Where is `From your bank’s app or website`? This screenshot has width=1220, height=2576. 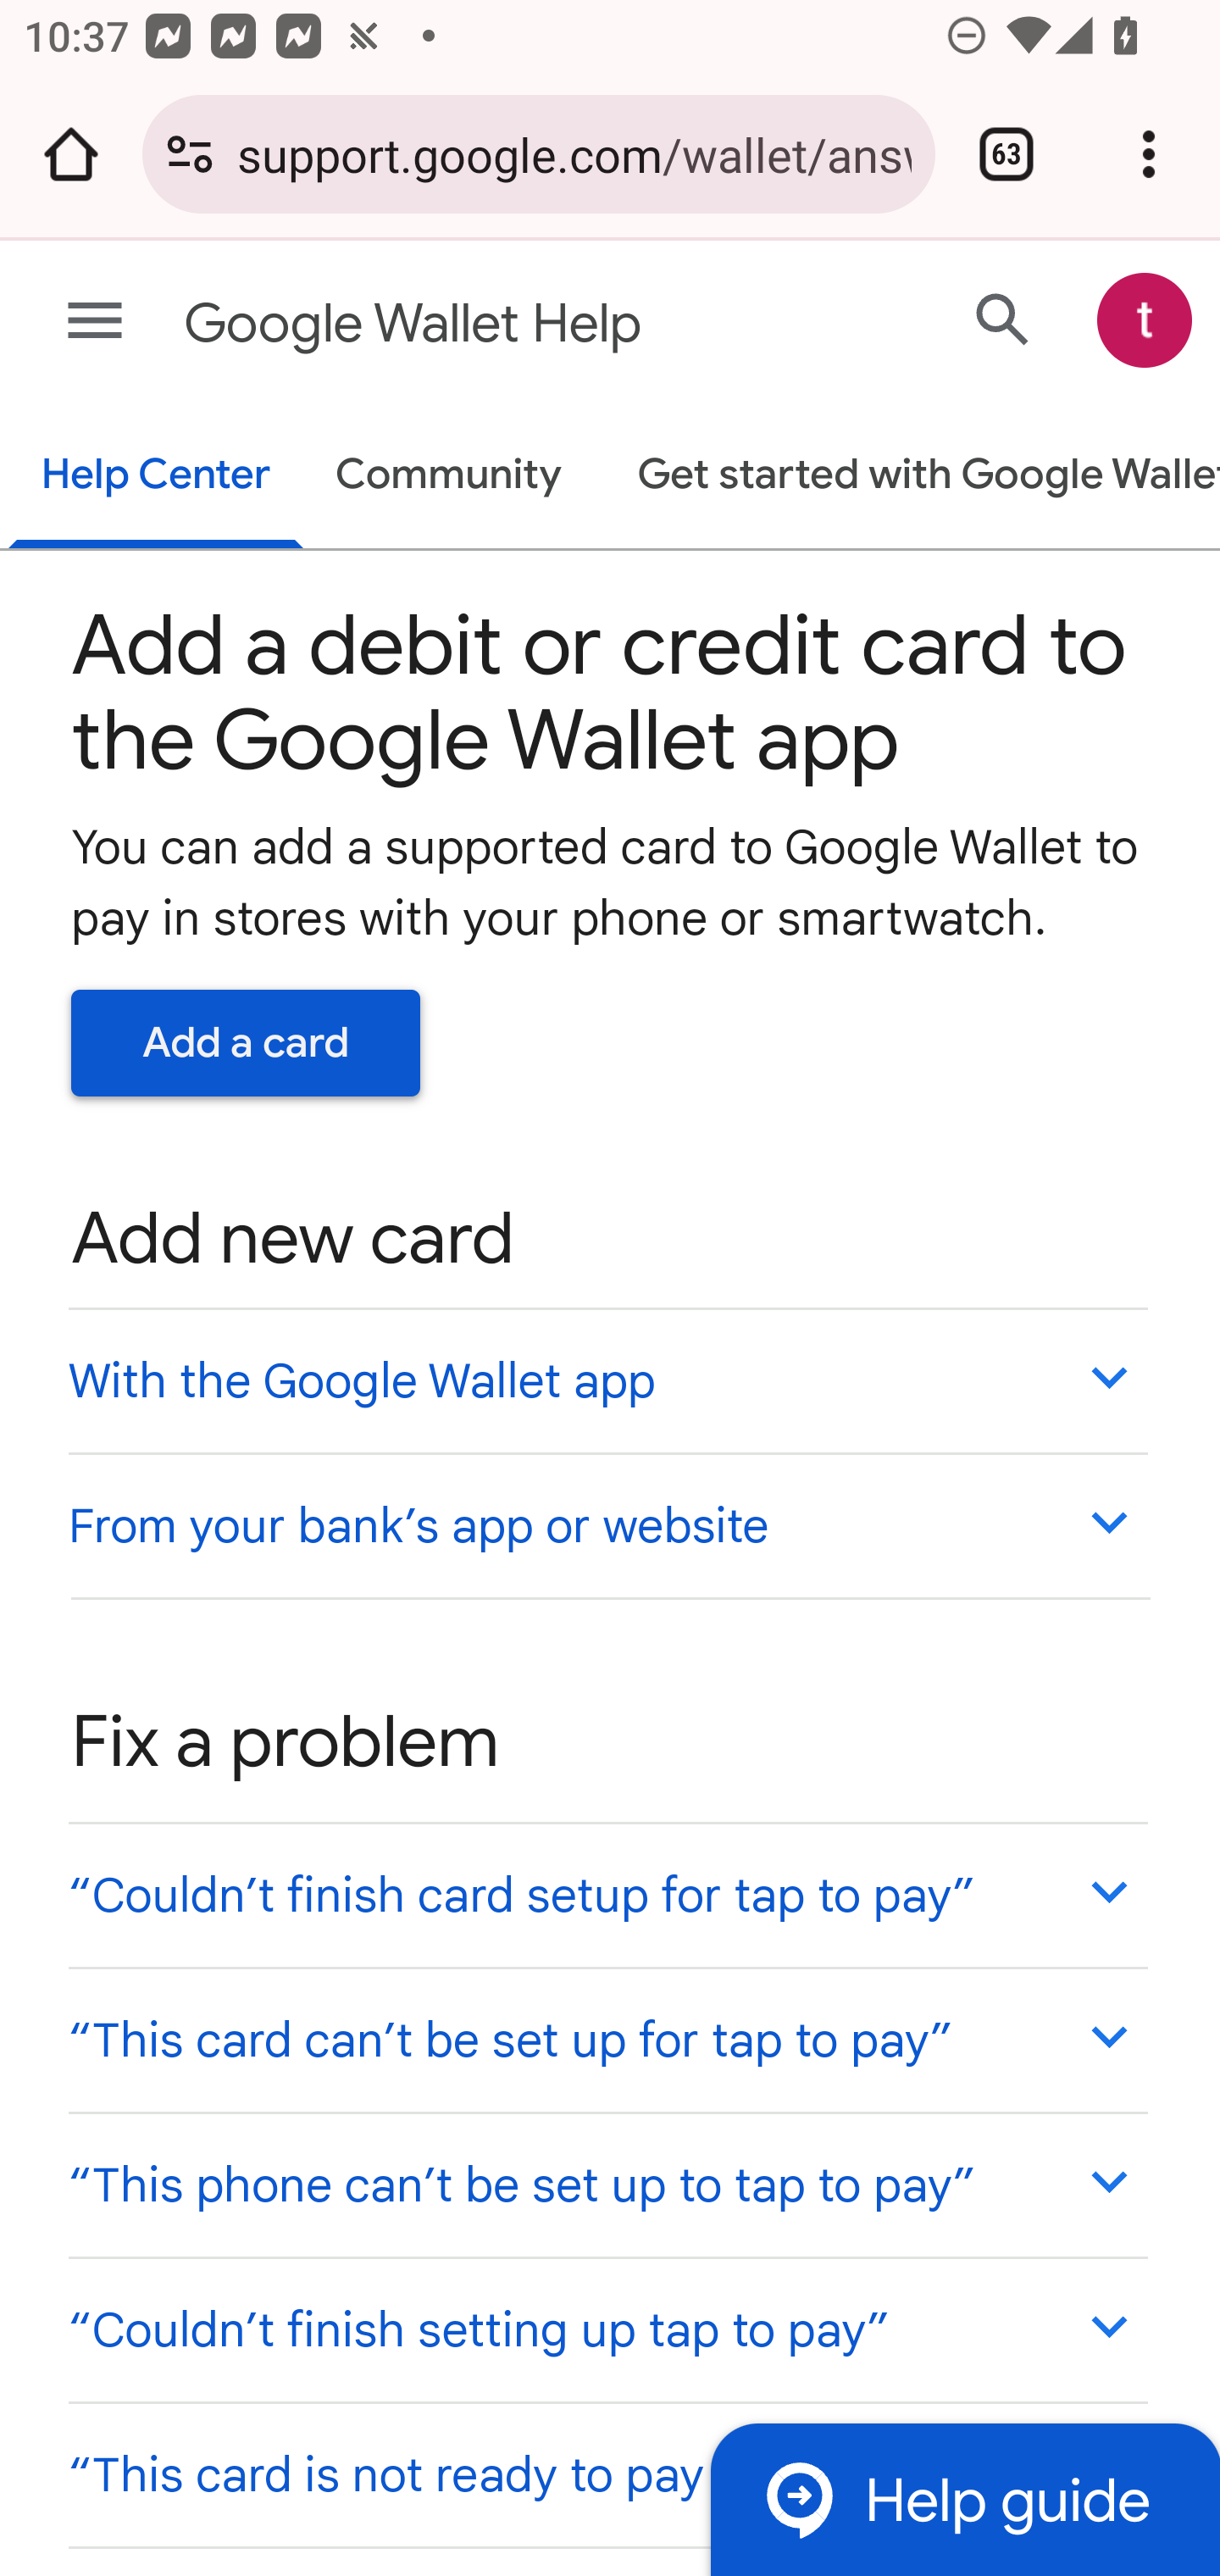 From your bank’s app or website is located at coordinates (607, 1524).